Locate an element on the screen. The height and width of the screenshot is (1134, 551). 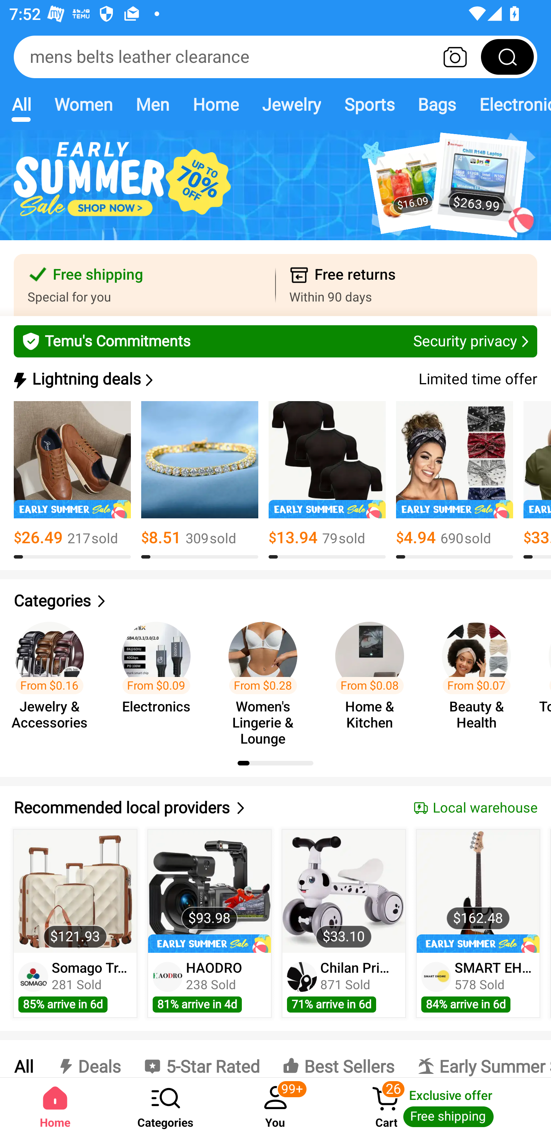
Bags is located at coordinates (437, 104).